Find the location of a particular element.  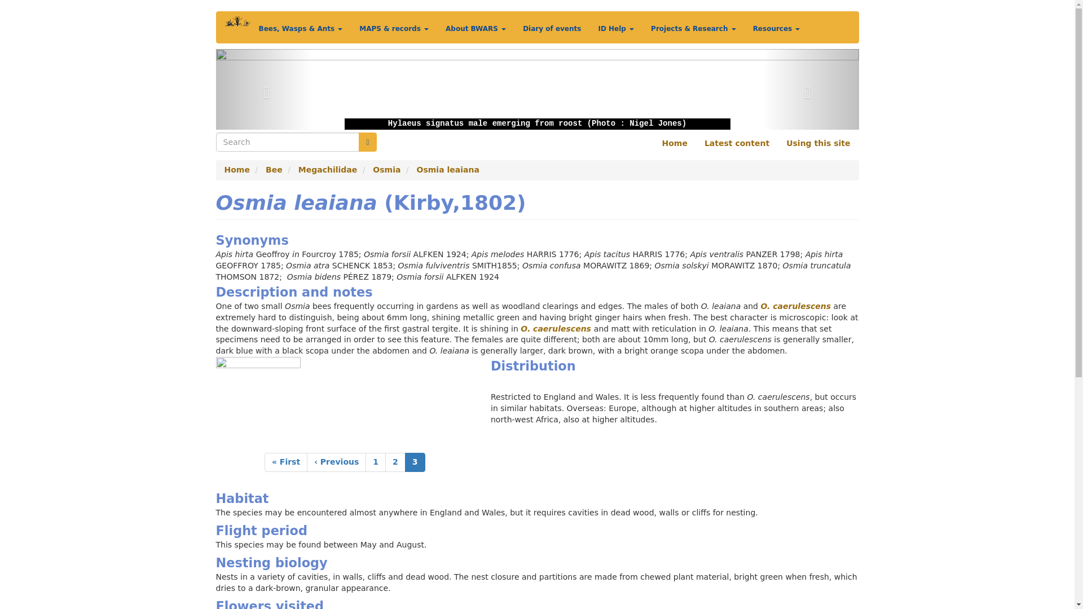

ID Help is located at coordinates (615, 28).